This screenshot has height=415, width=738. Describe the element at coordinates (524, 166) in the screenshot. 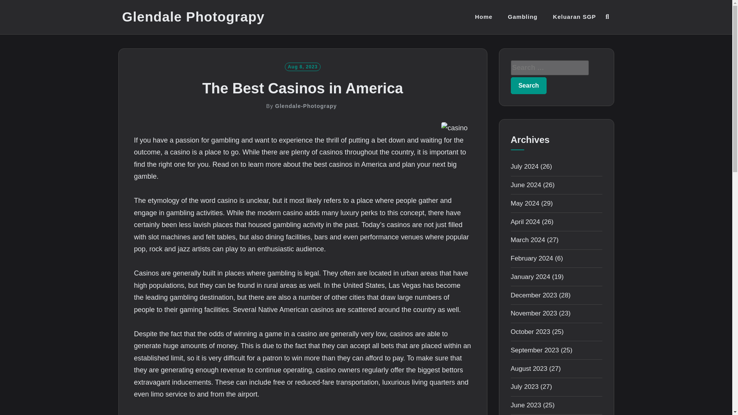

I see `July 2024` at that location.